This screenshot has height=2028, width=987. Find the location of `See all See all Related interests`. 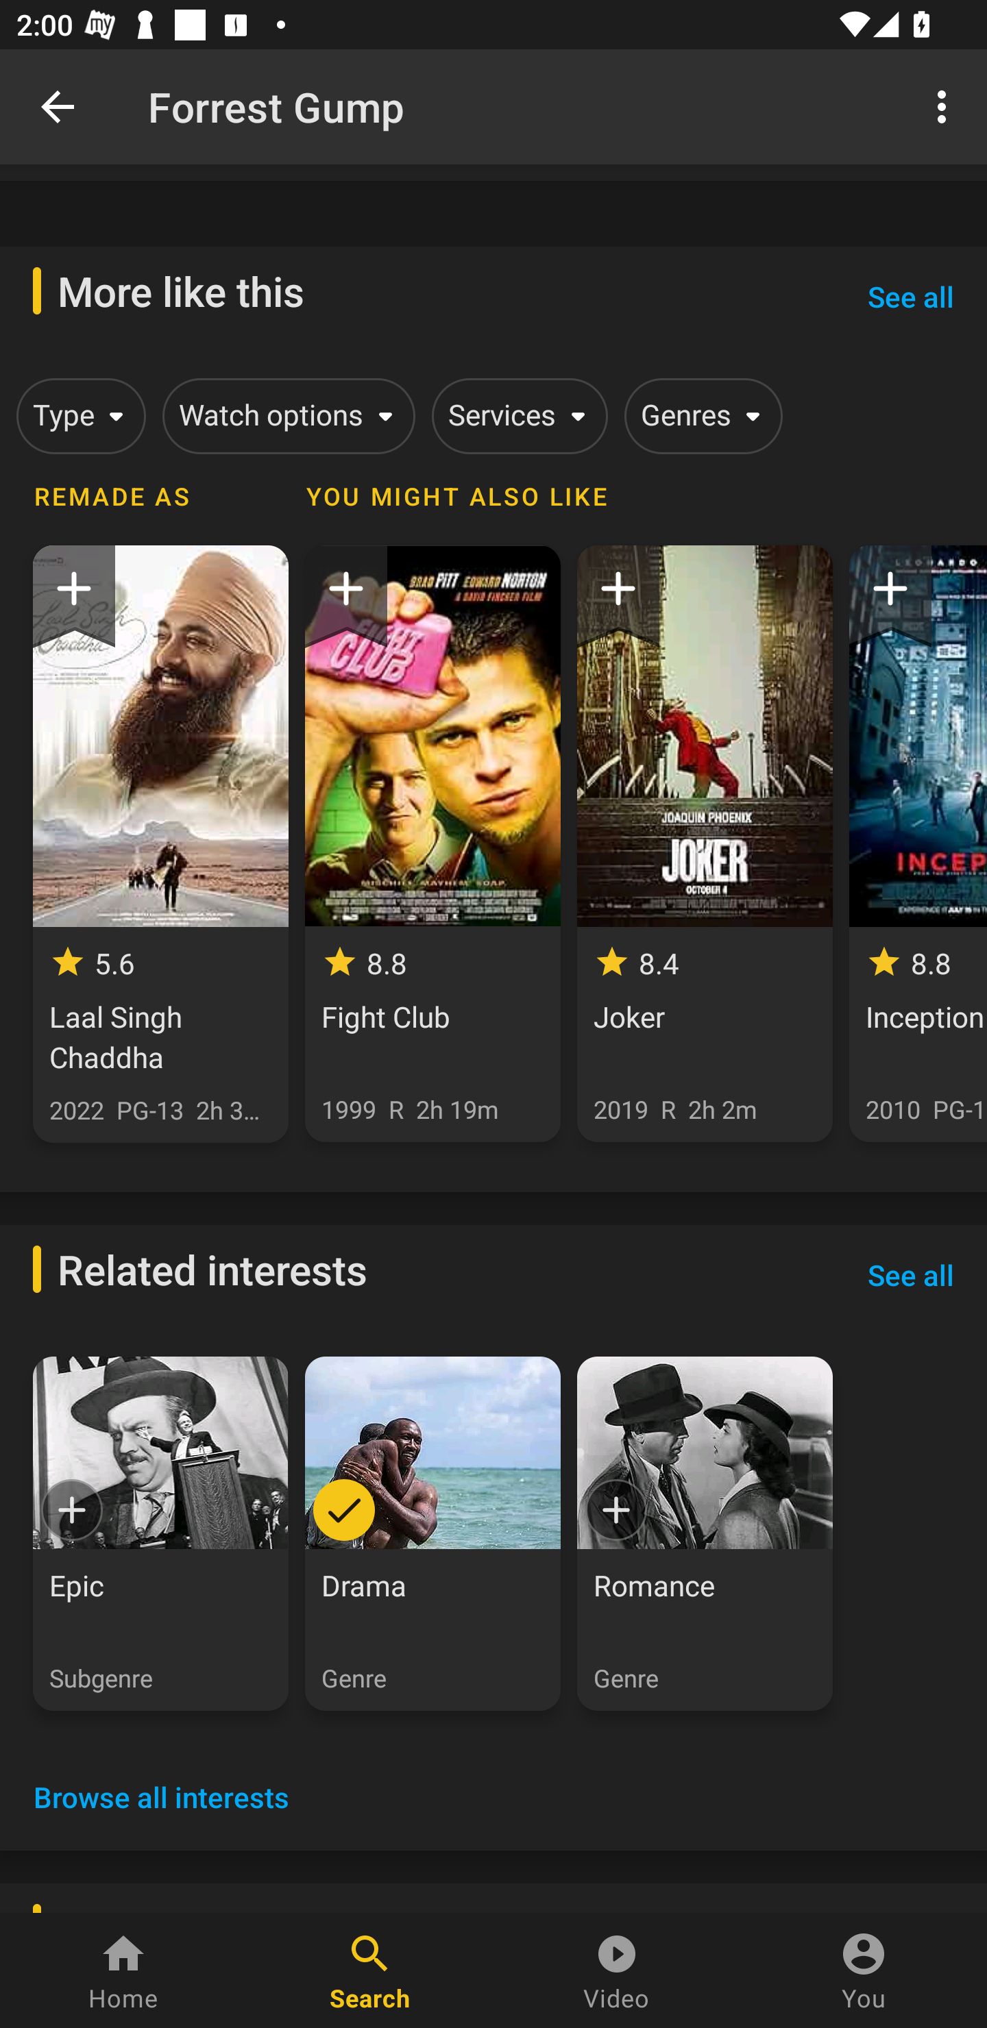

See all See all Related interests is located at coordinates (910, 1274).